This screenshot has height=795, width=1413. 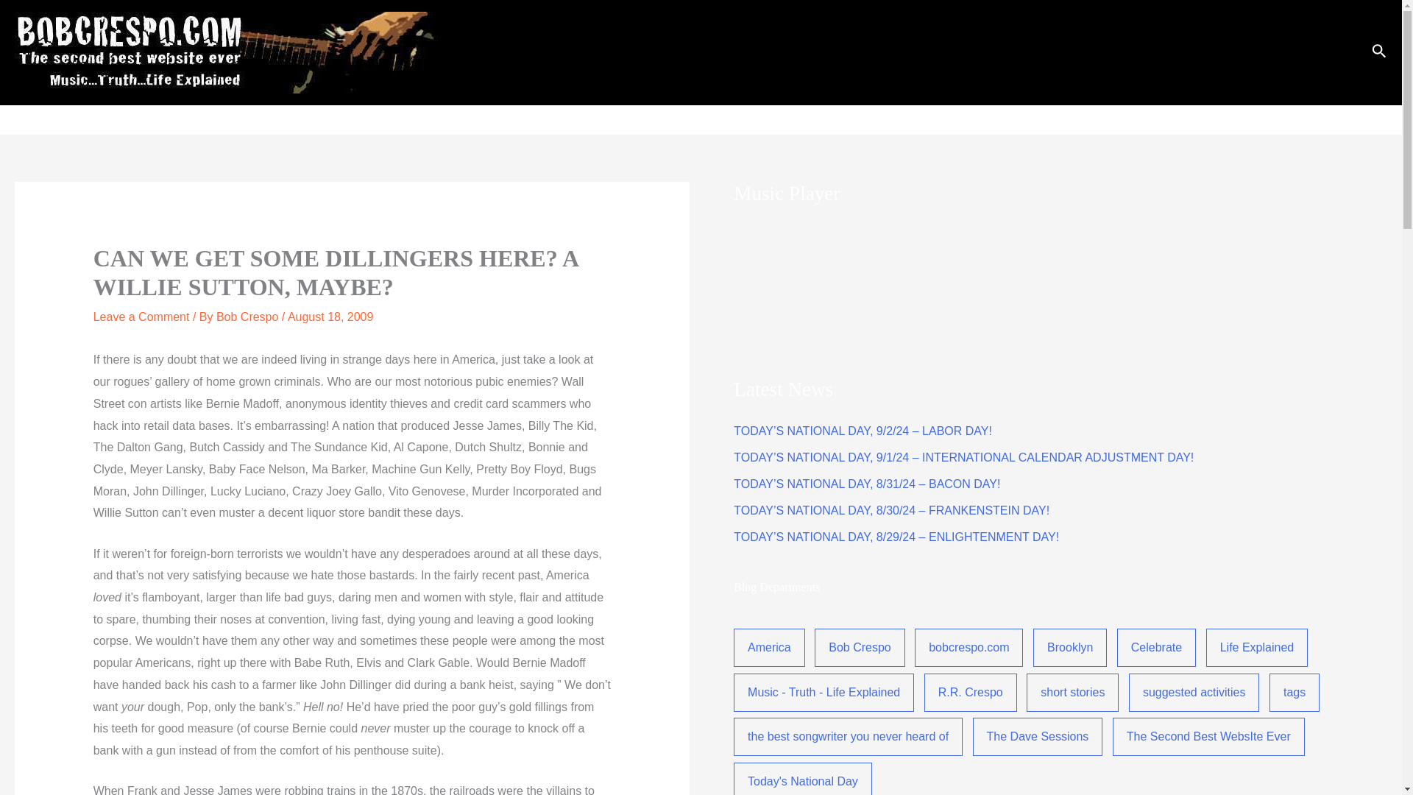 What do you see at coordinates (1339, 119) in the screenshot?
I see `Contact` at bounding box center [1339, 119].